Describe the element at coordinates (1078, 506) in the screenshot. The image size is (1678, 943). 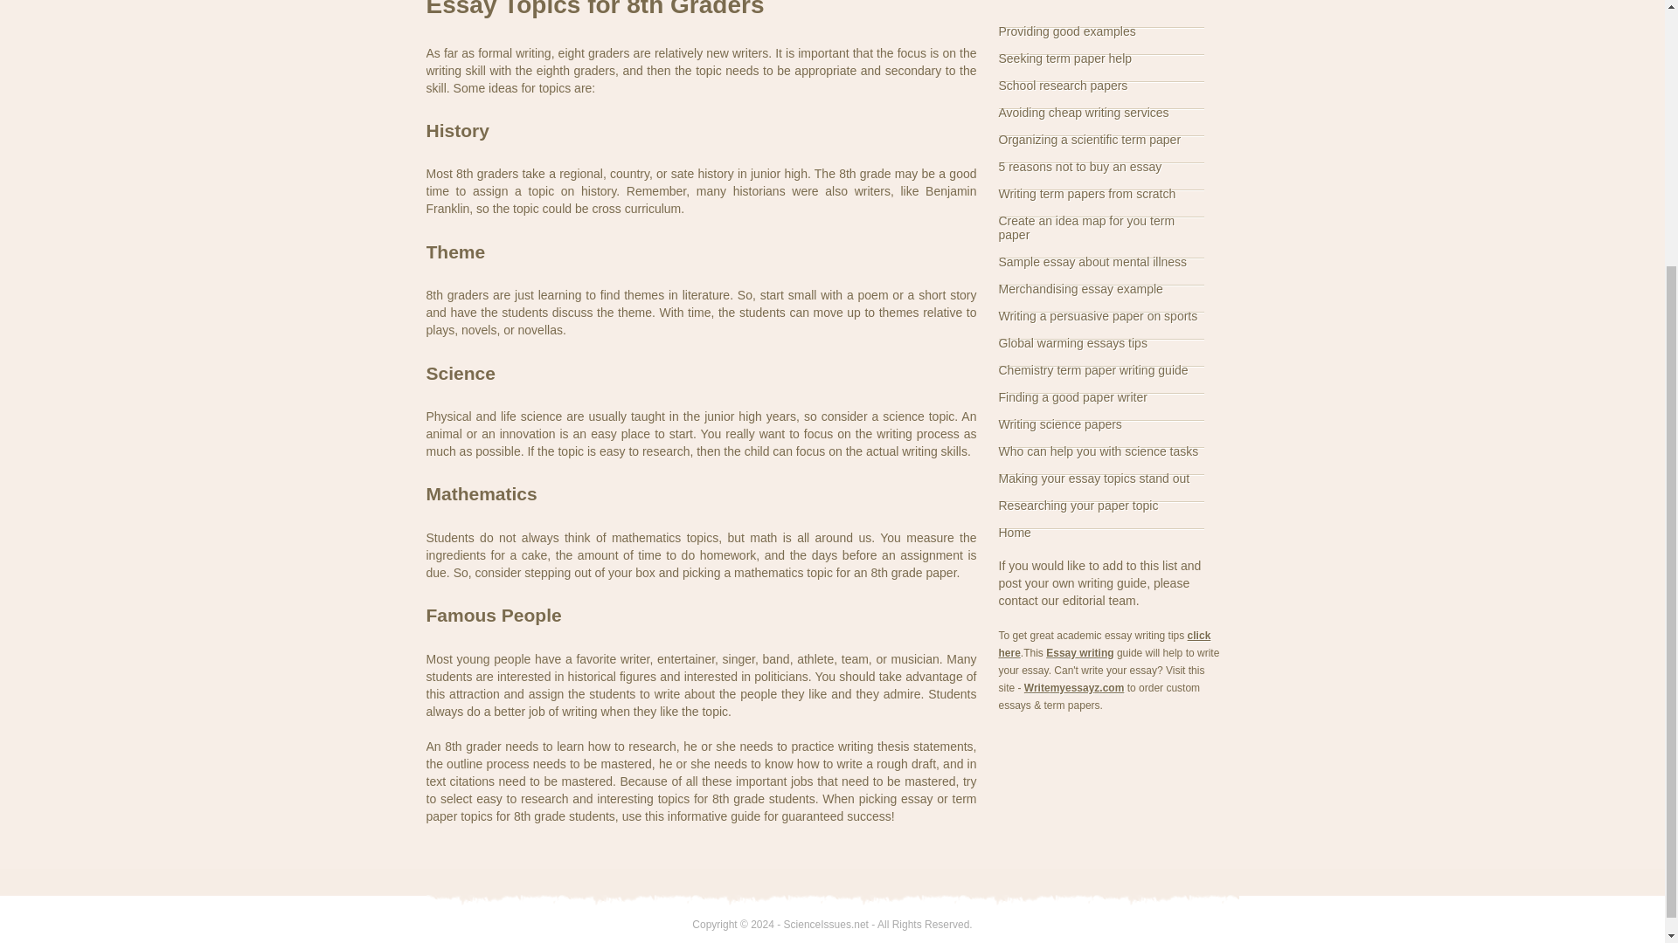
I see `Researching Your Paper Topic` at that location.